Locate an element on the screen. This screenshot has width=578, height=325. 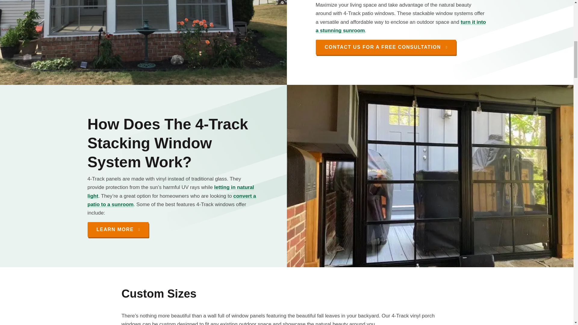
CONTACT US FOR A FREE CONSULTATION is located at coordinates (386, 47).